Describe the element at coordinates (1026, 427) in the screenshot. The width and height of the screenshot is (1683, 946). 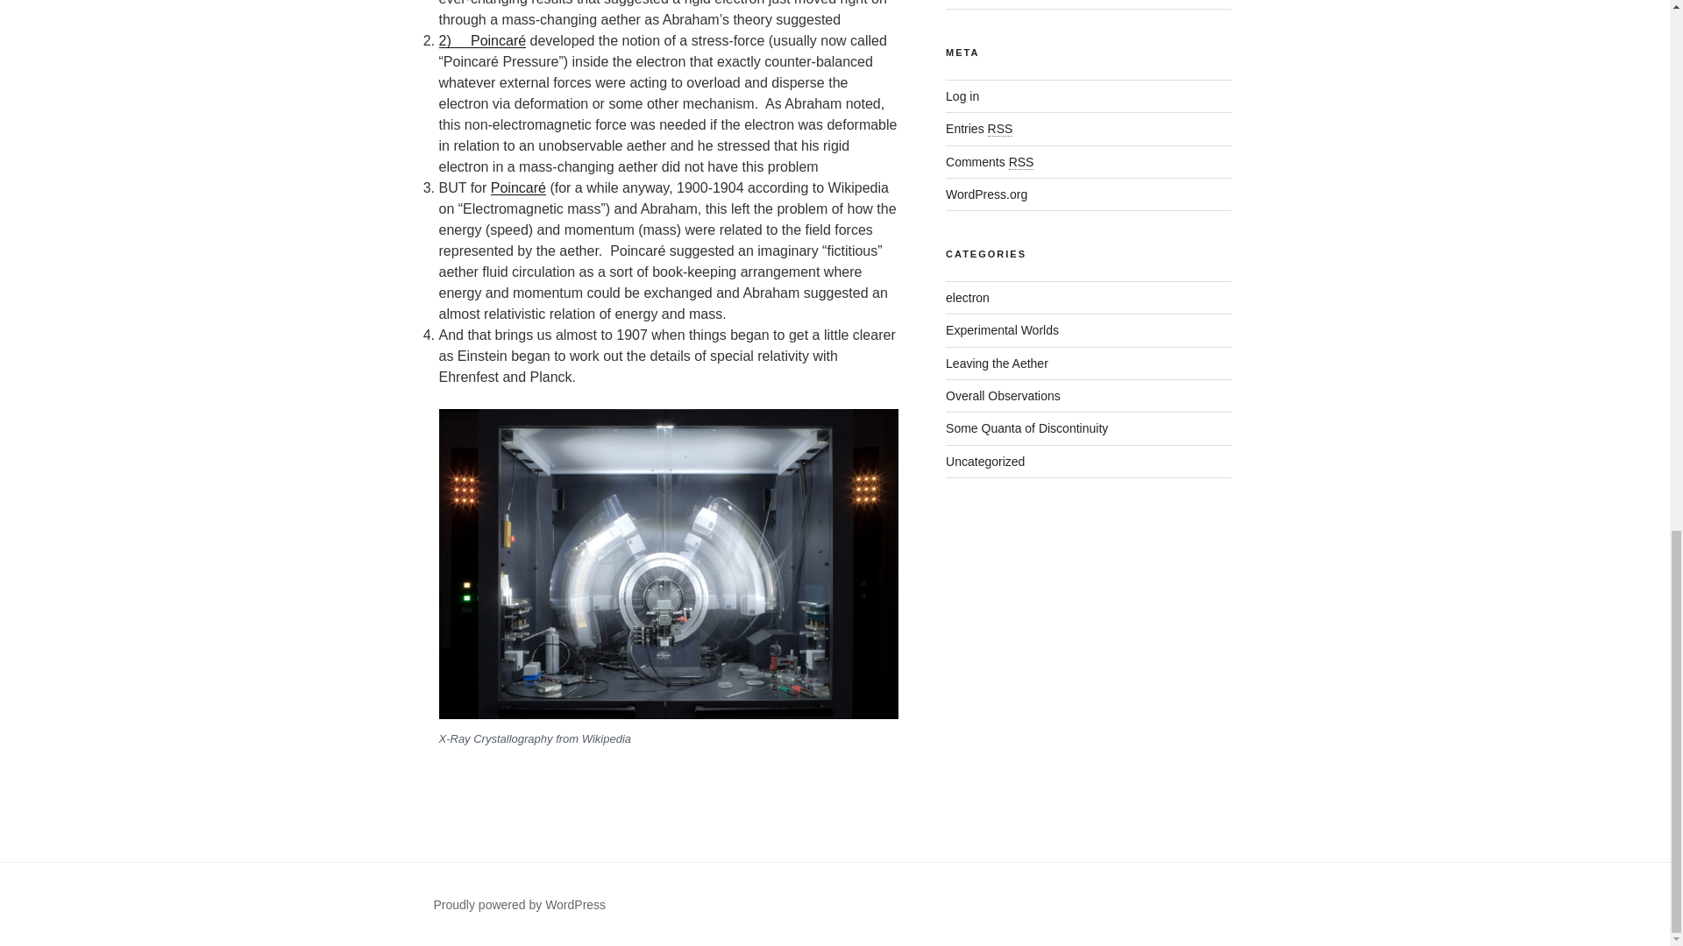
I see `Some Quanta of Discontinuity` at that location.